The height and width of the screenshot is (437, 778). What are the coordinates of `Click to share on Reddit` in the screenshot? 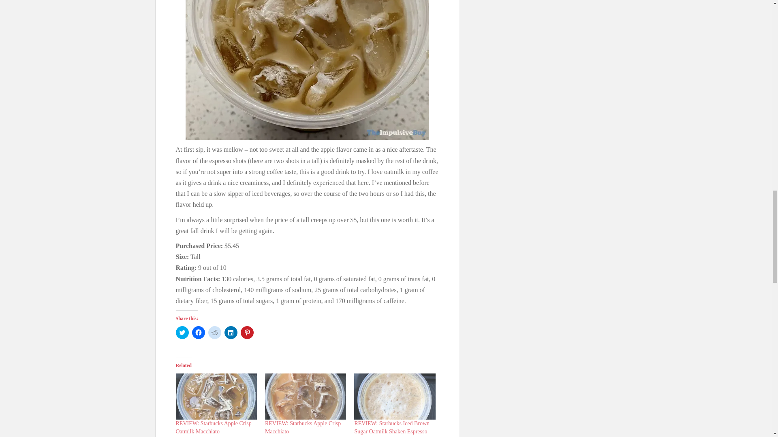 It's located at (215, 333).